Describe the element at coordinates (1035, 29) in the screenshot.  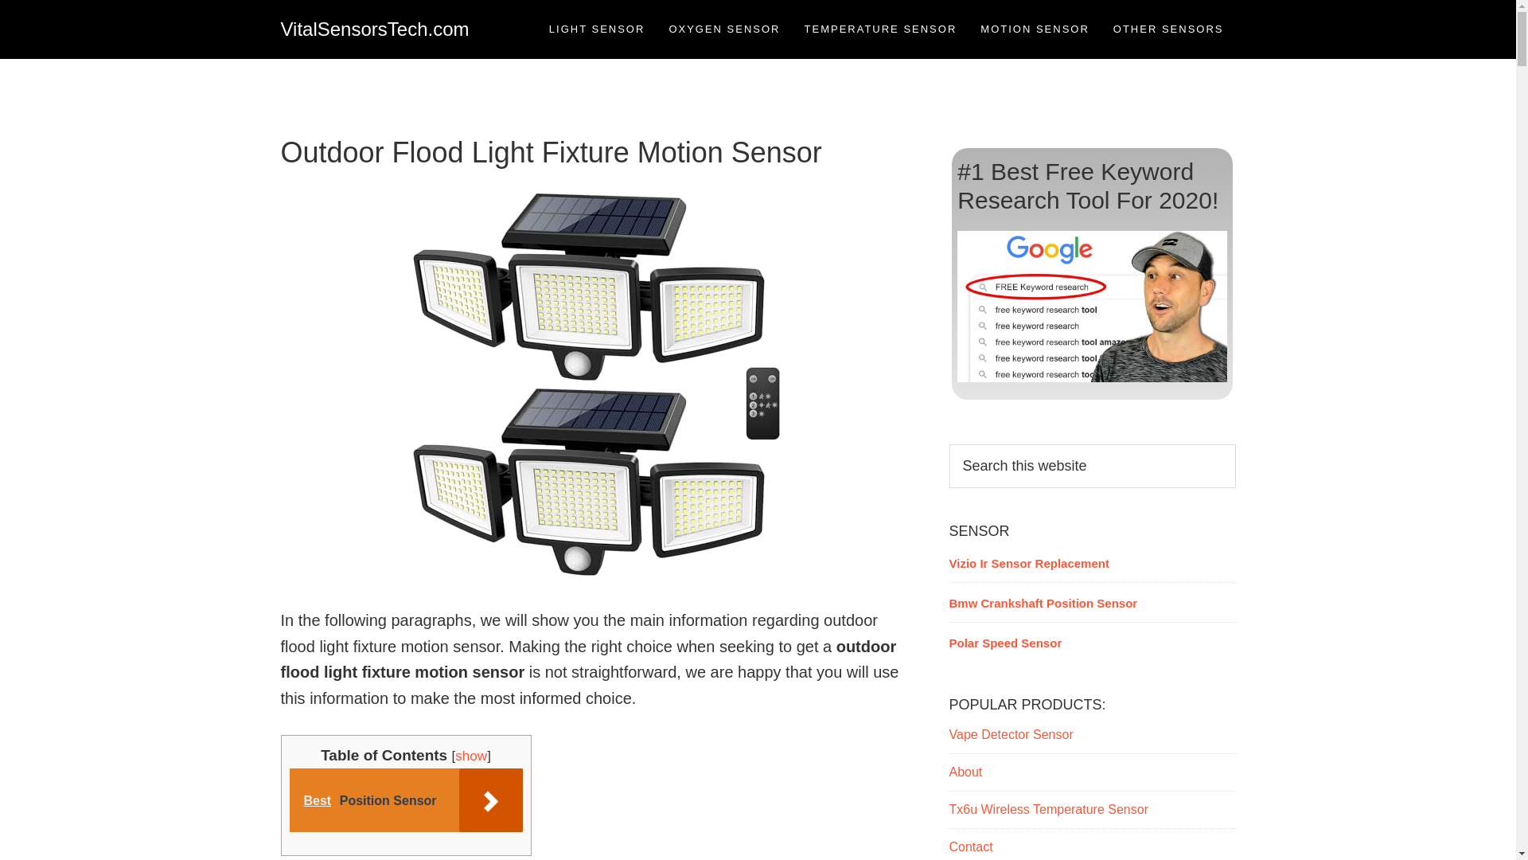
I see `MOTION SENSOR` at that location.